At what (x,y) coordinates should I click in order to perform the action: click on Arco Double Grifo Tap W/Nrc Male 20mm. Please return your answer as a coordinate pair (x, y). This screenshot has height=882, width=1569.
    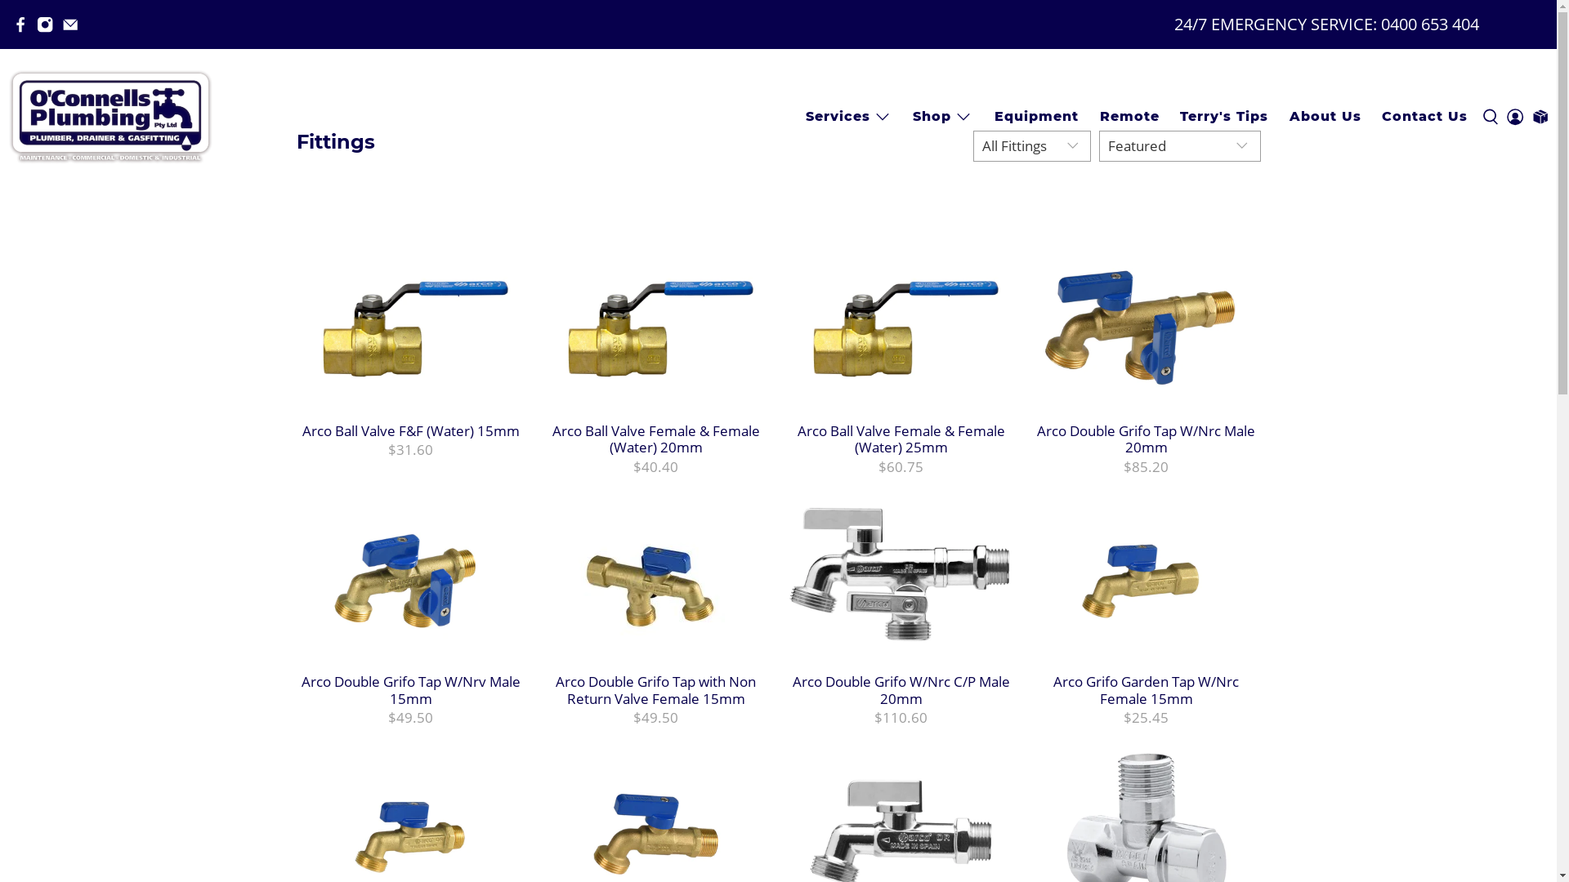
    Looking at the image, I should click on (1147, 439).